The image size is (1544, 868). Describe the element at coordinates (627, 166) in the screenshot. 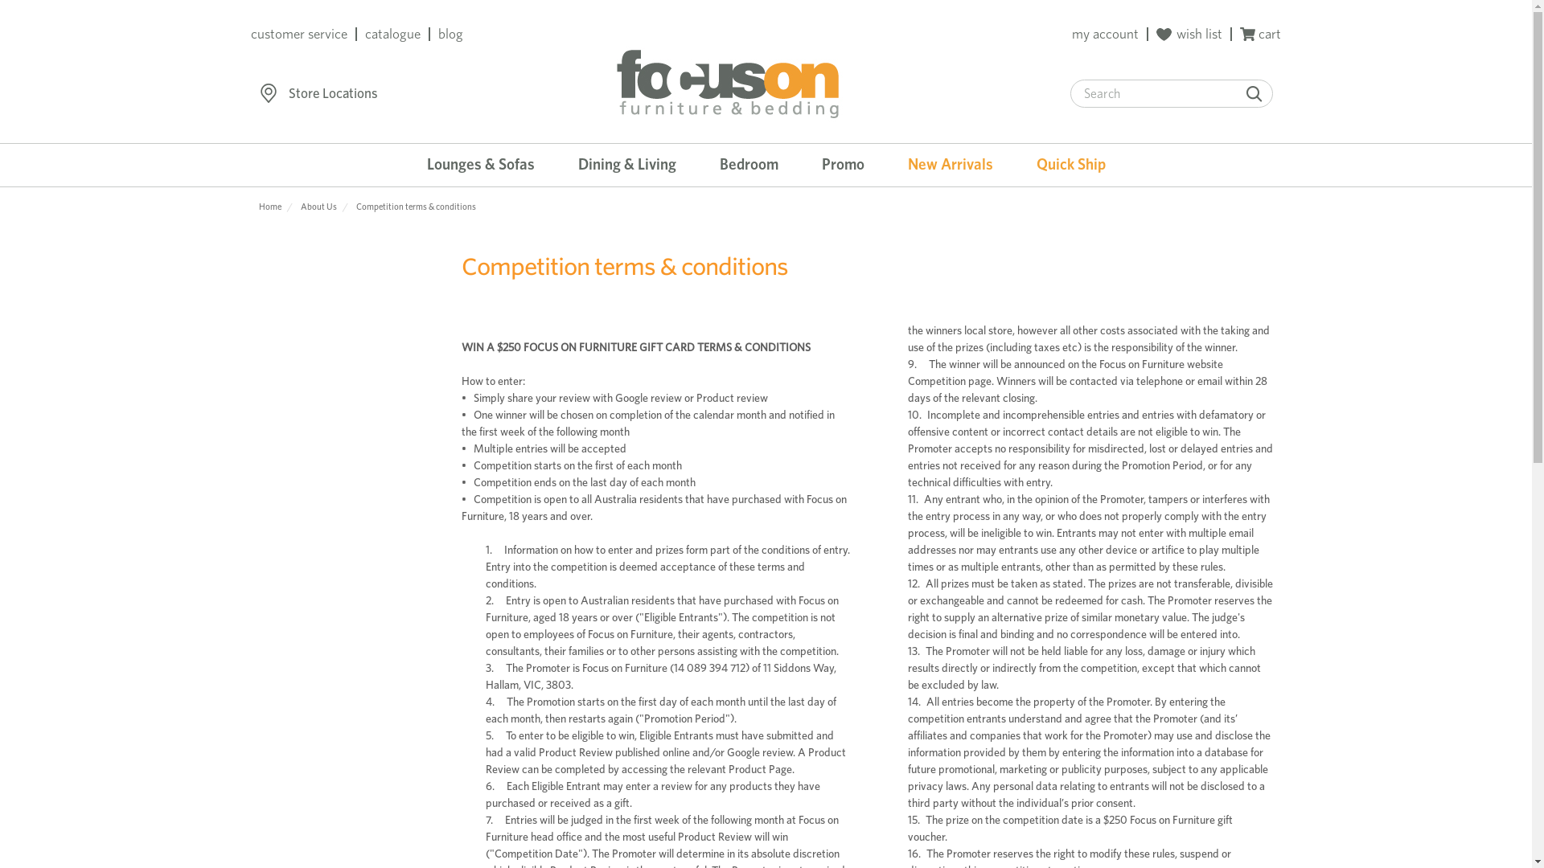

I see `Dining & Living` at that location.